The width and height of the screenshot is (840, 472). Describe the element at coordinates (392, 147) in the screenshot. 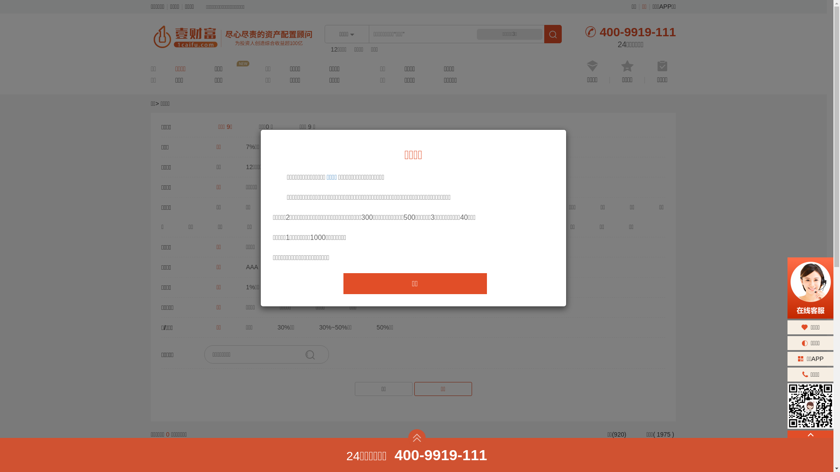

I see `9%-9.9%` at that location.